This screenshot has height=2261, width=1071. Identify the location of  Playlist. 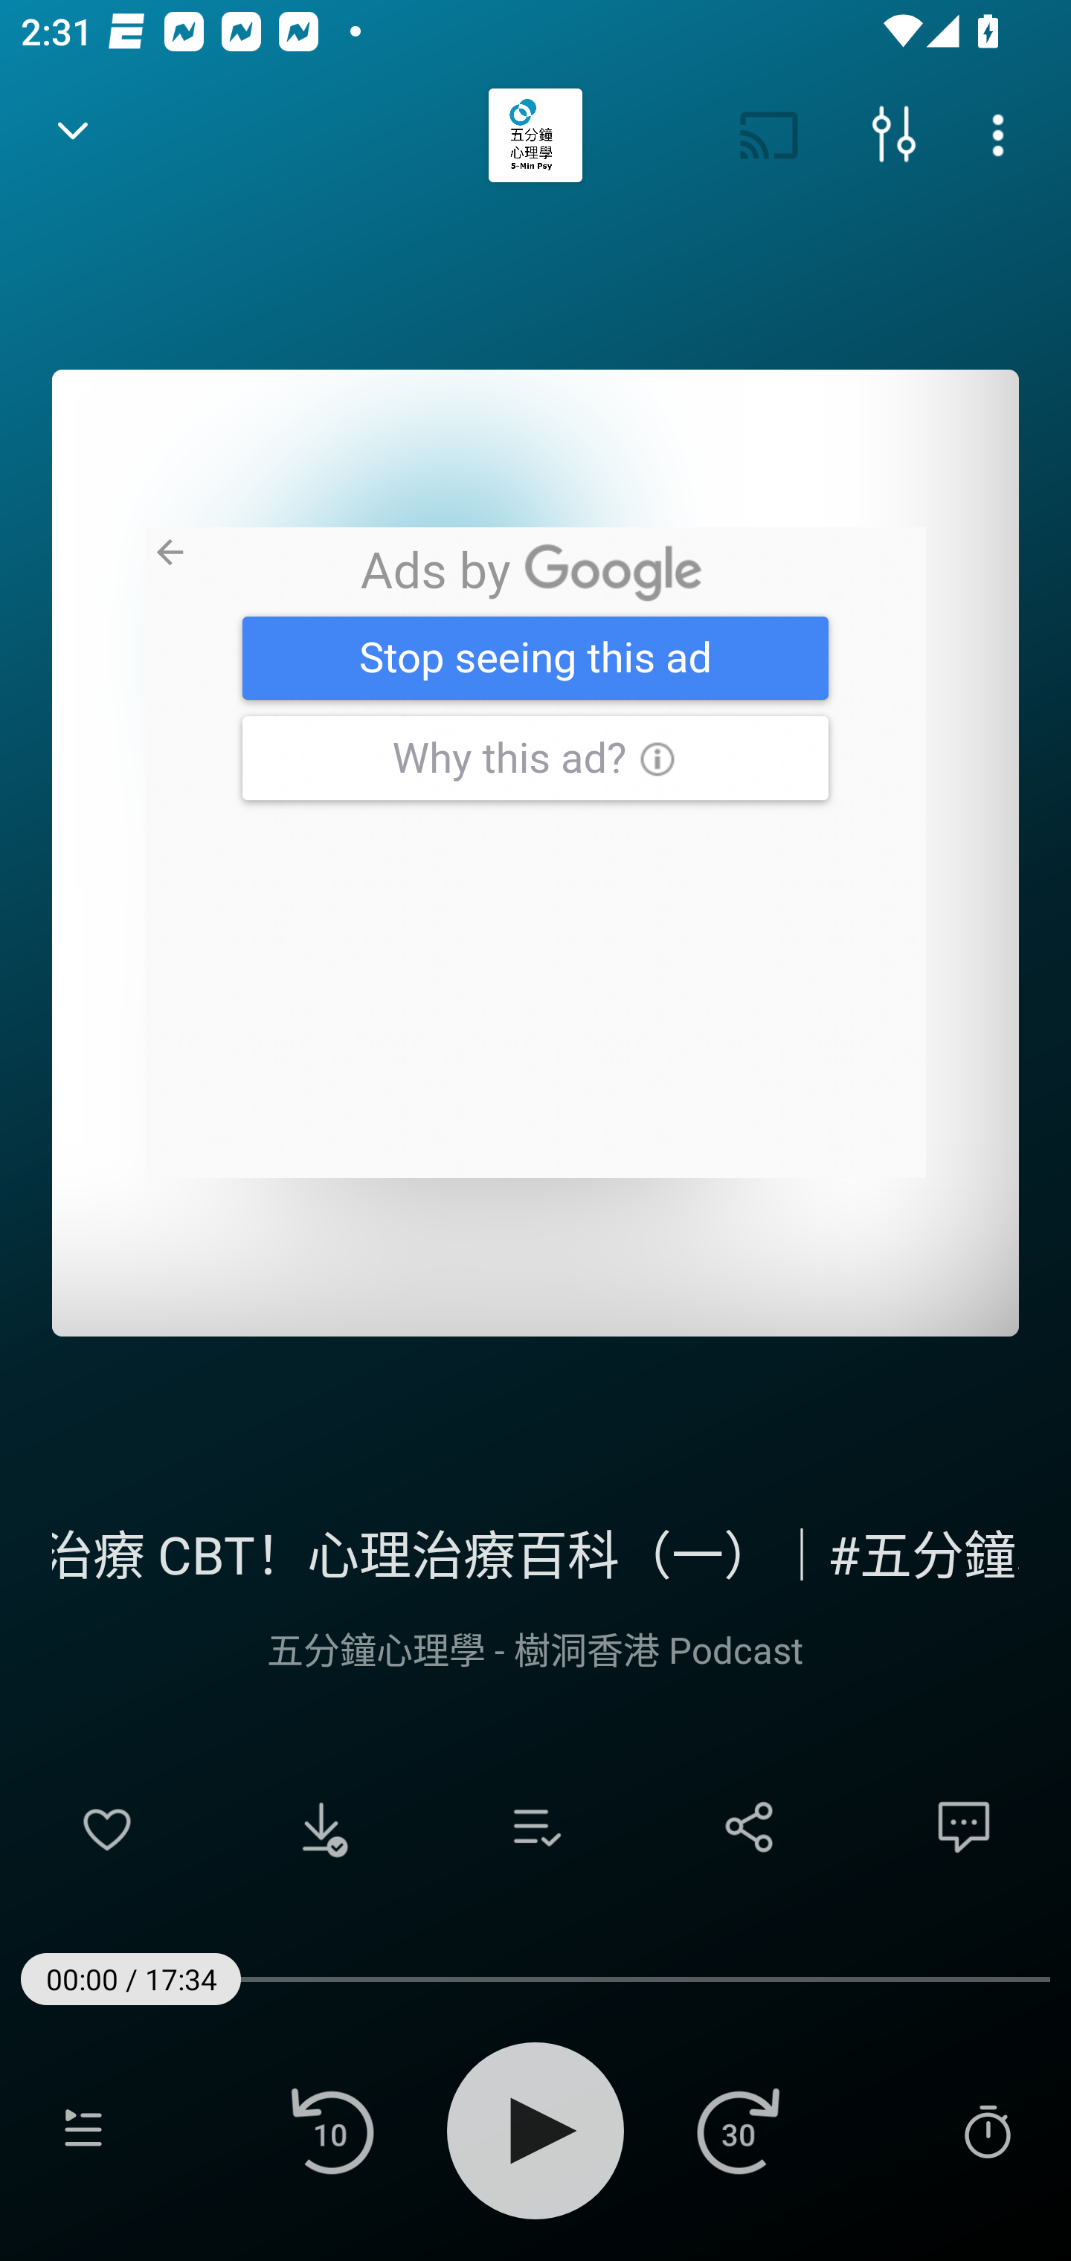
(83, 2130).